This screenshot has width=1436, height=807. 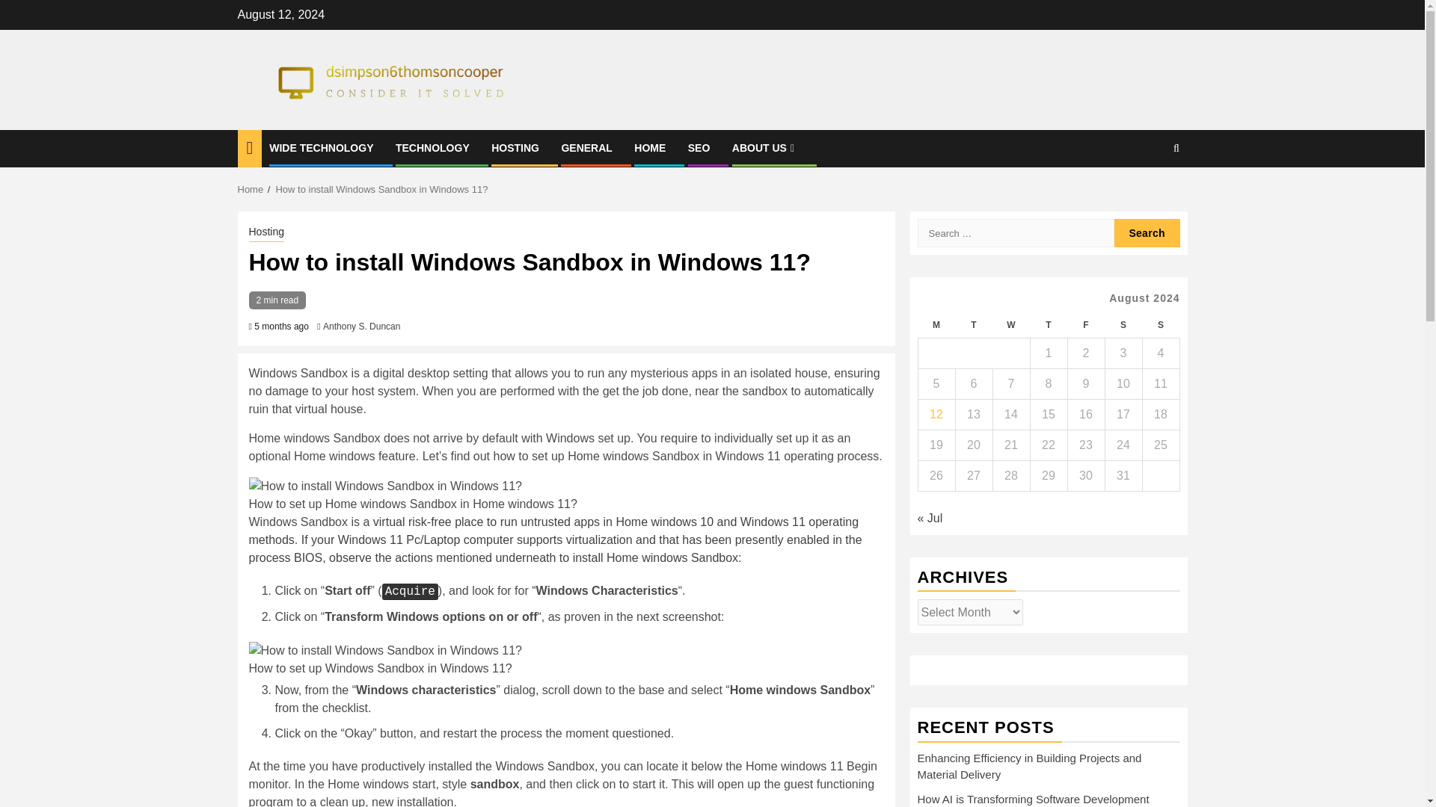 I want to click on Anthony S. Duncan, so click(x=362, y=326).